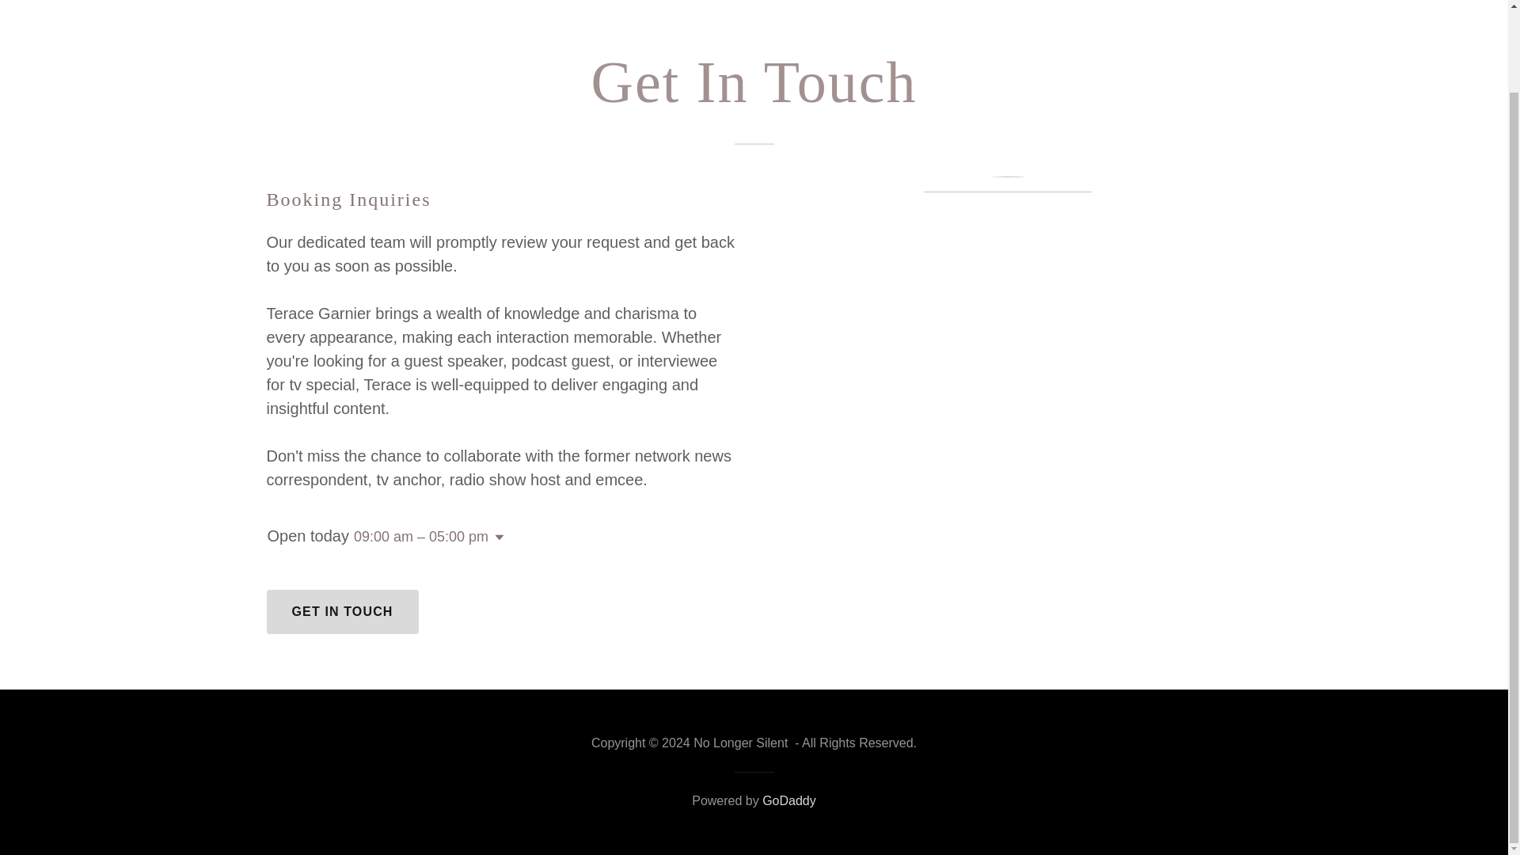 This screenshot has height=855, width=1520. Describe the element at coordinates (789, 800) in the screenshot. I see `GoDaddy` at that location.